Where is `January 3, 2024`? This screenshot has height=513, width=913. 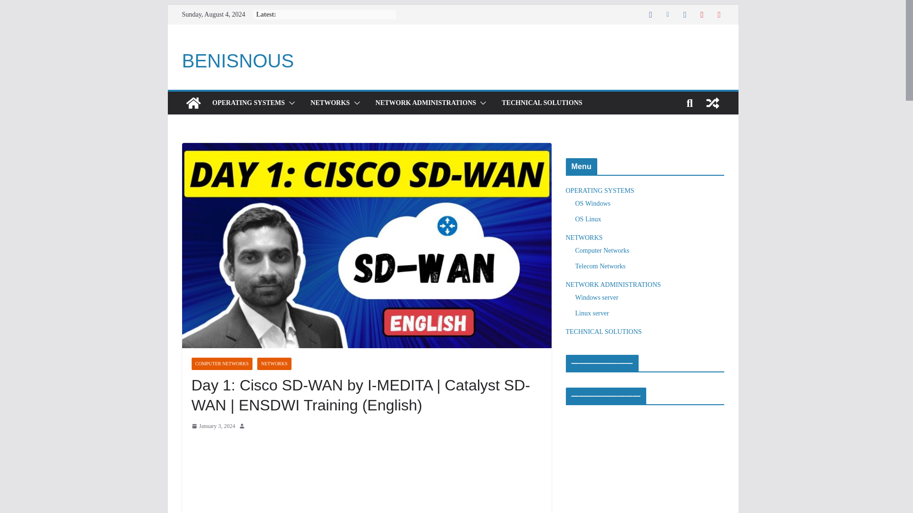 January 3, 2024 is located at coordinates (213, 427).